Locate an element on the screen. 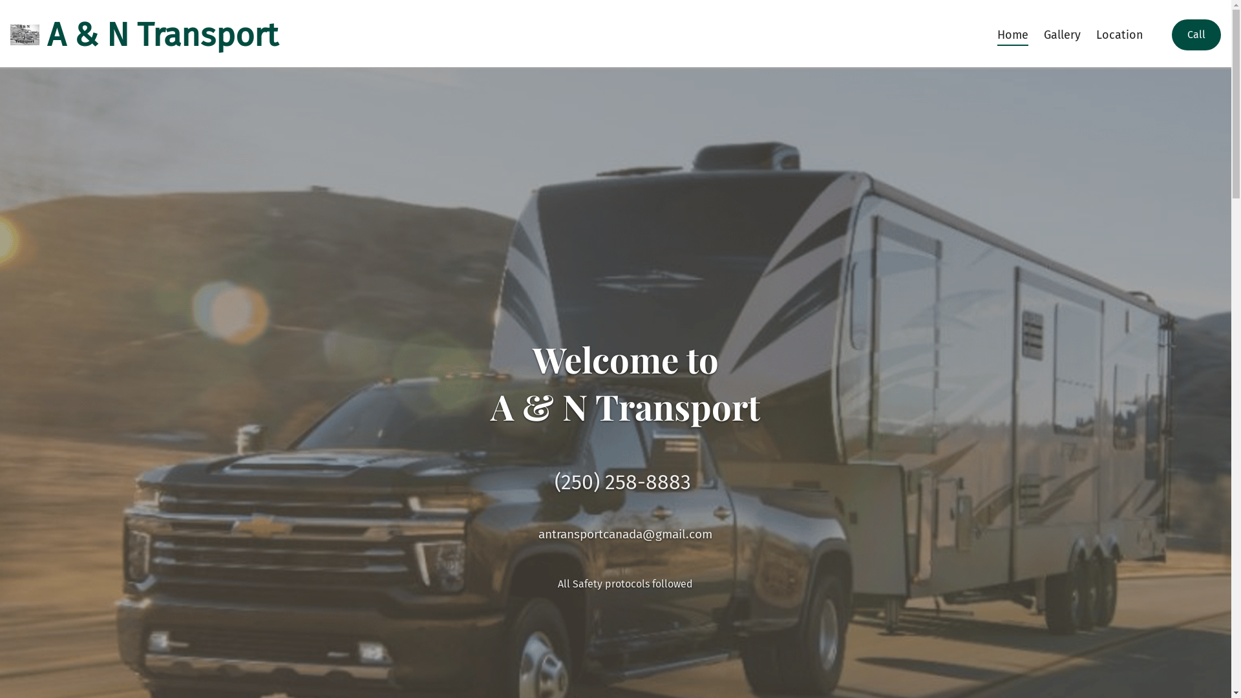 Image resolution: width=1241 pixels, height=698 pixels. Location is located at coordinates (1119, 35).